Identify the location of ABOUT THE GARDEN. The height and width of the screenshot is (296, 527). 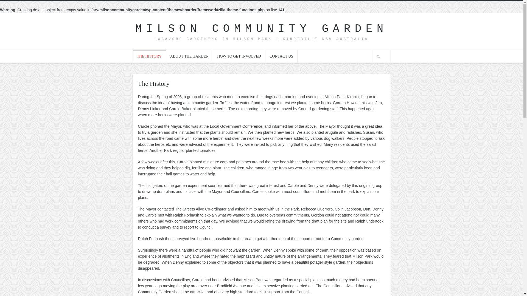
(189, 56).